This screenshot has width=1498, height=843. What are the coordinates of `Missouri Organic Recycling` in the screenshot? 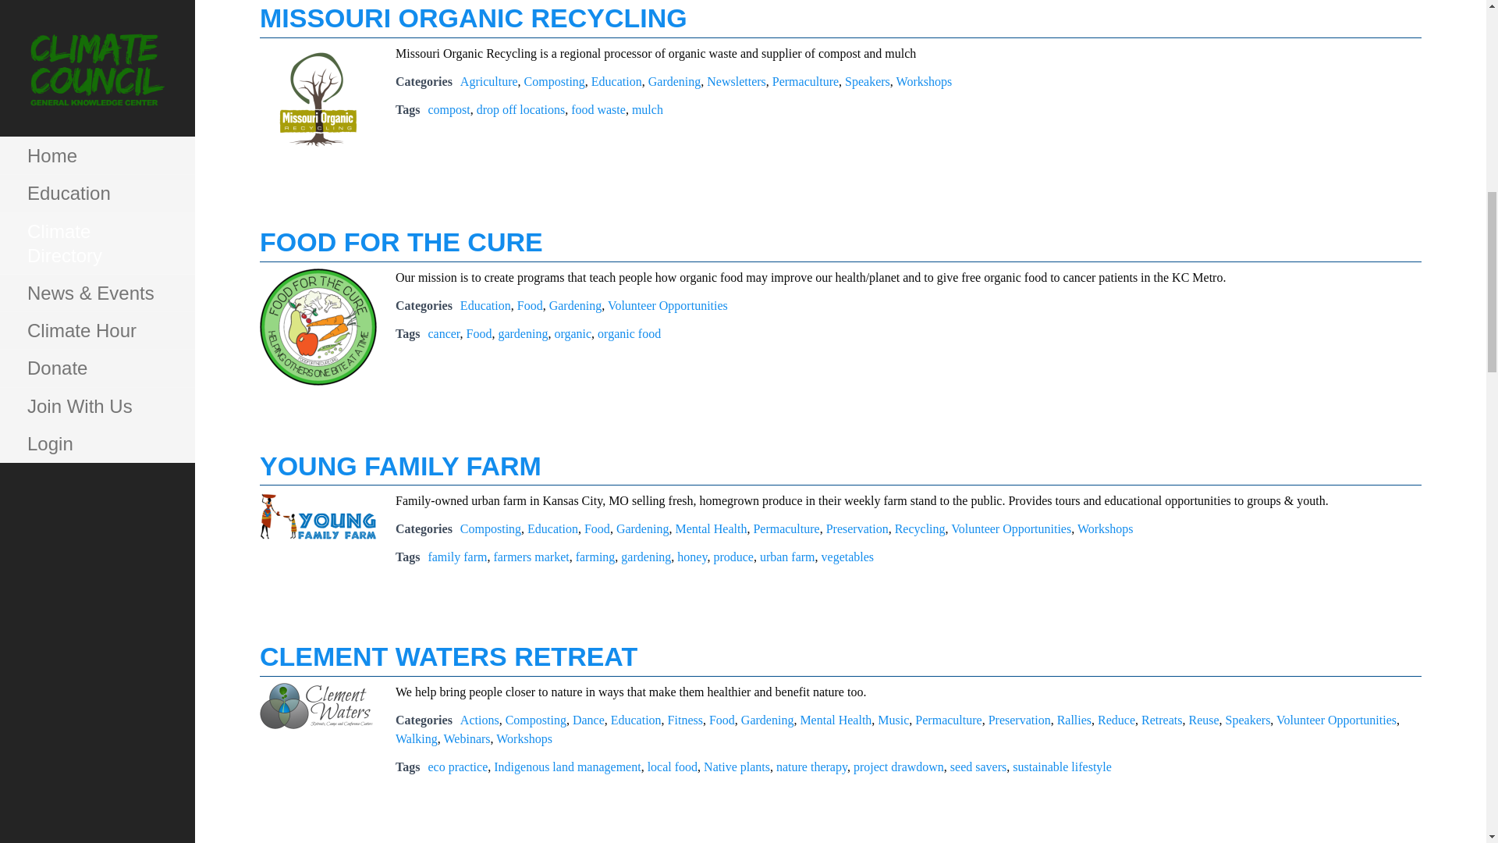 It's located at (318, 103).